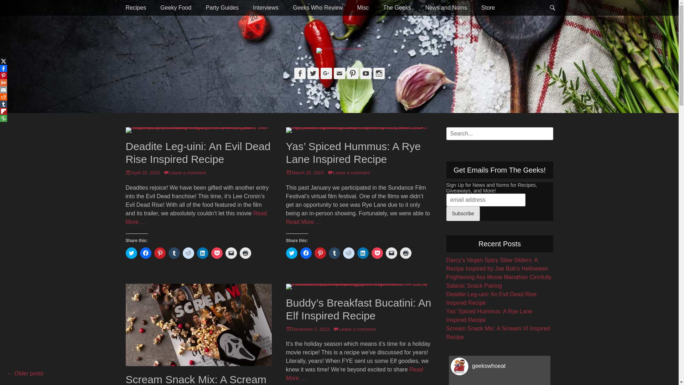  I want to click on Click to email a link to a friend (Opens in new window), so click(231, 253).